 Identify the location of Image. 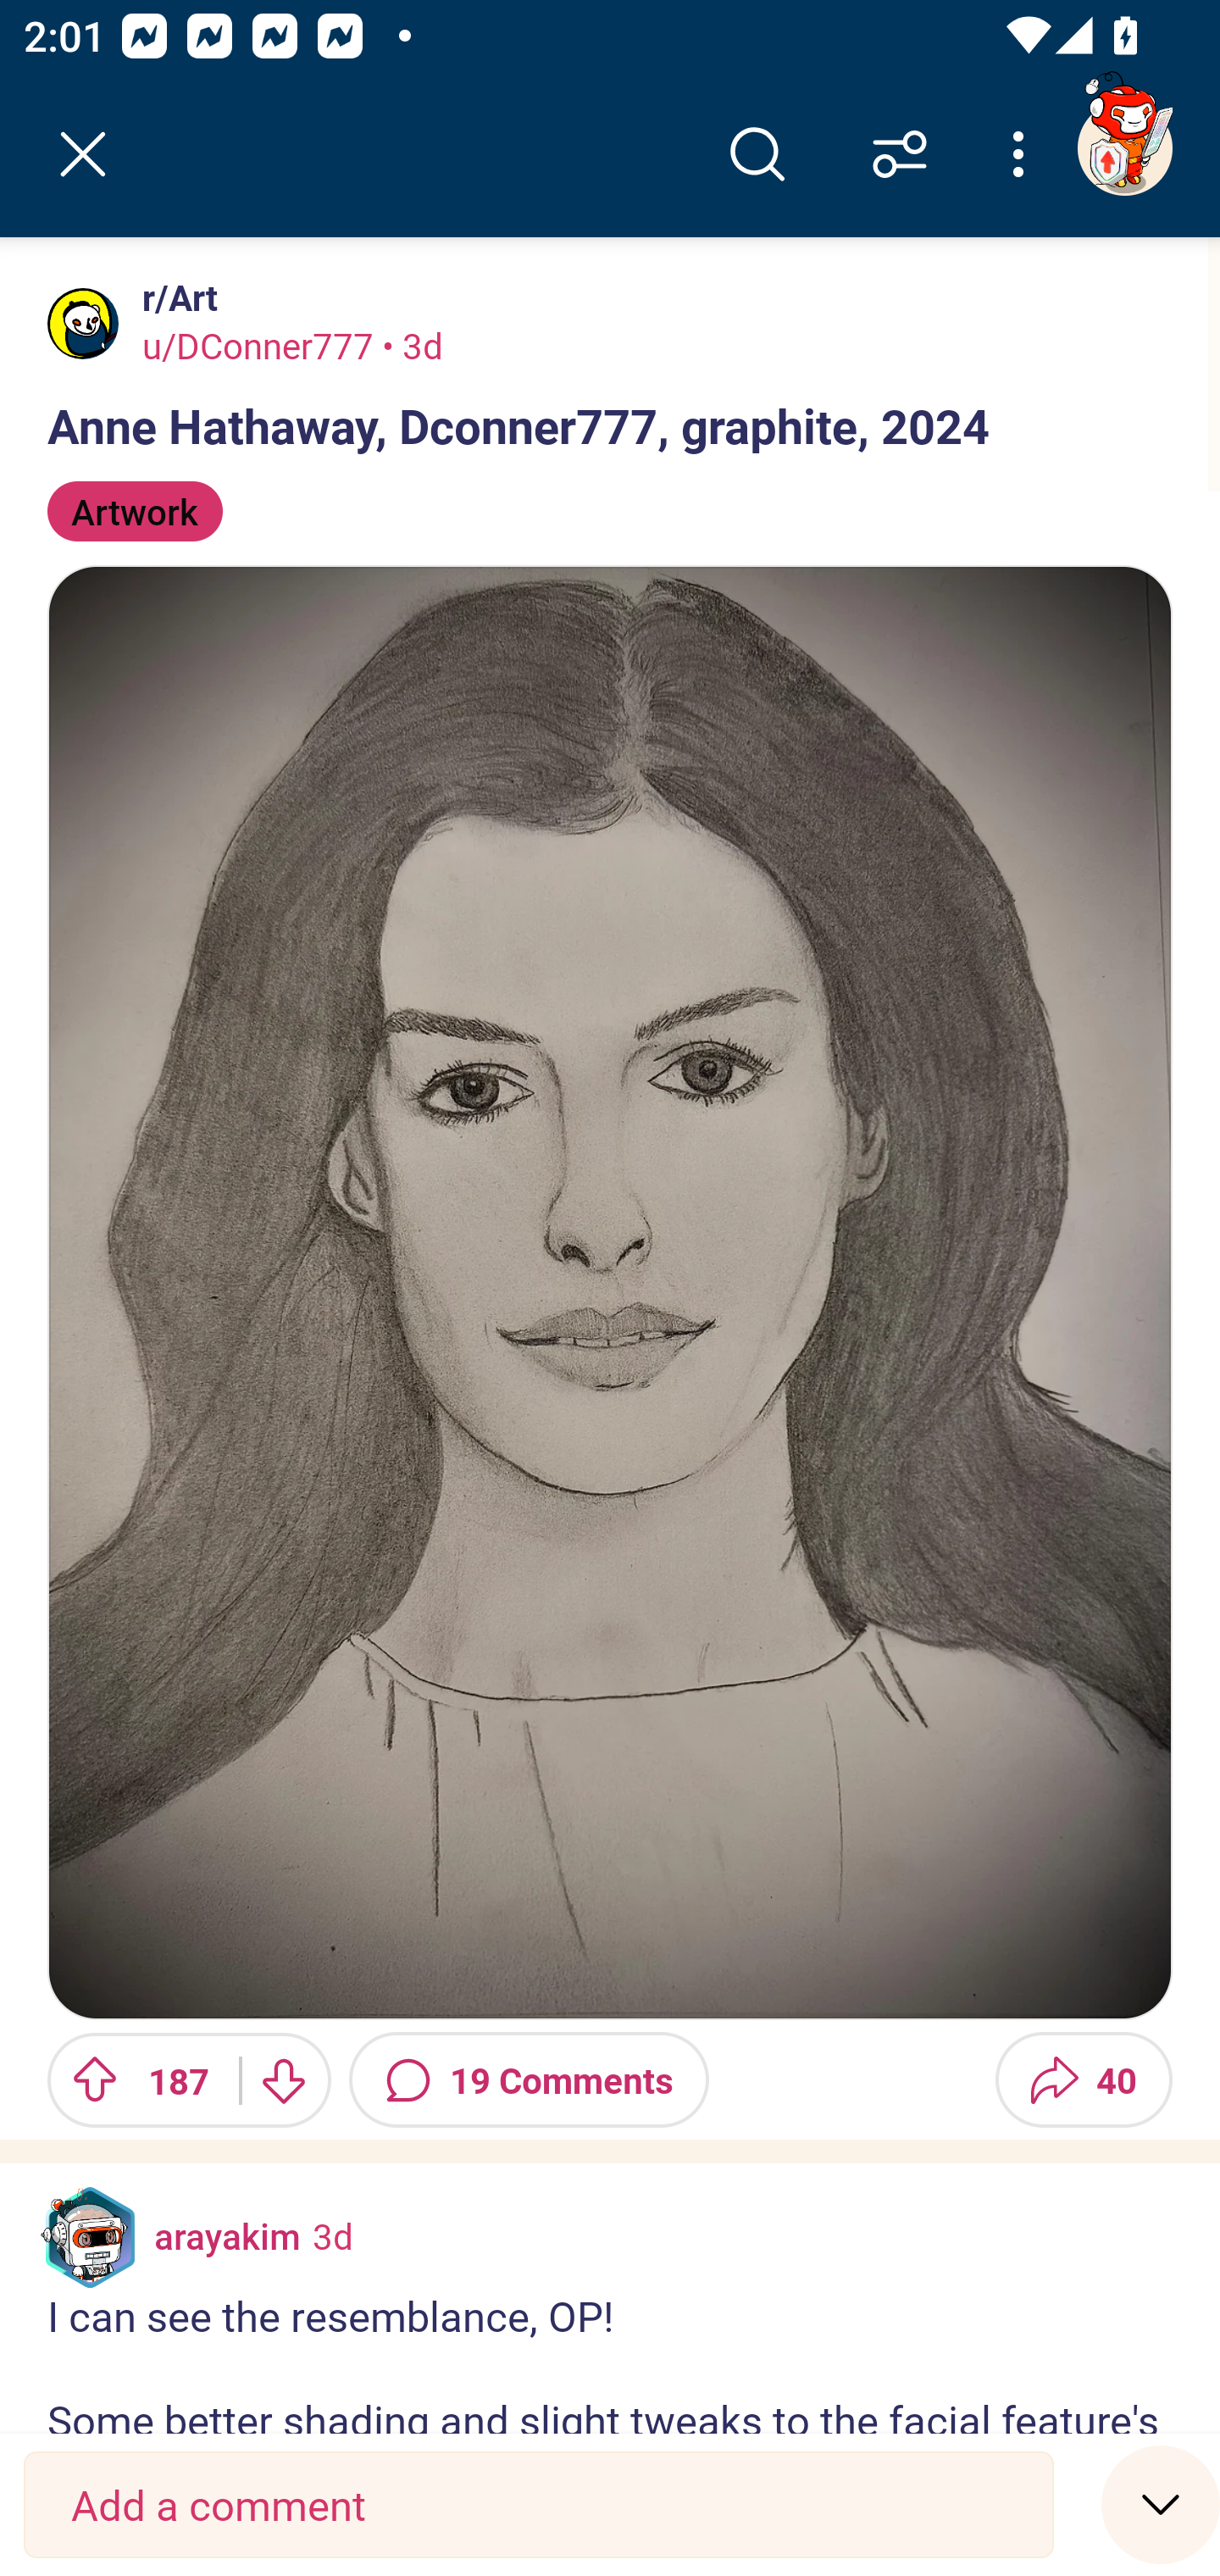
(610, 1291).